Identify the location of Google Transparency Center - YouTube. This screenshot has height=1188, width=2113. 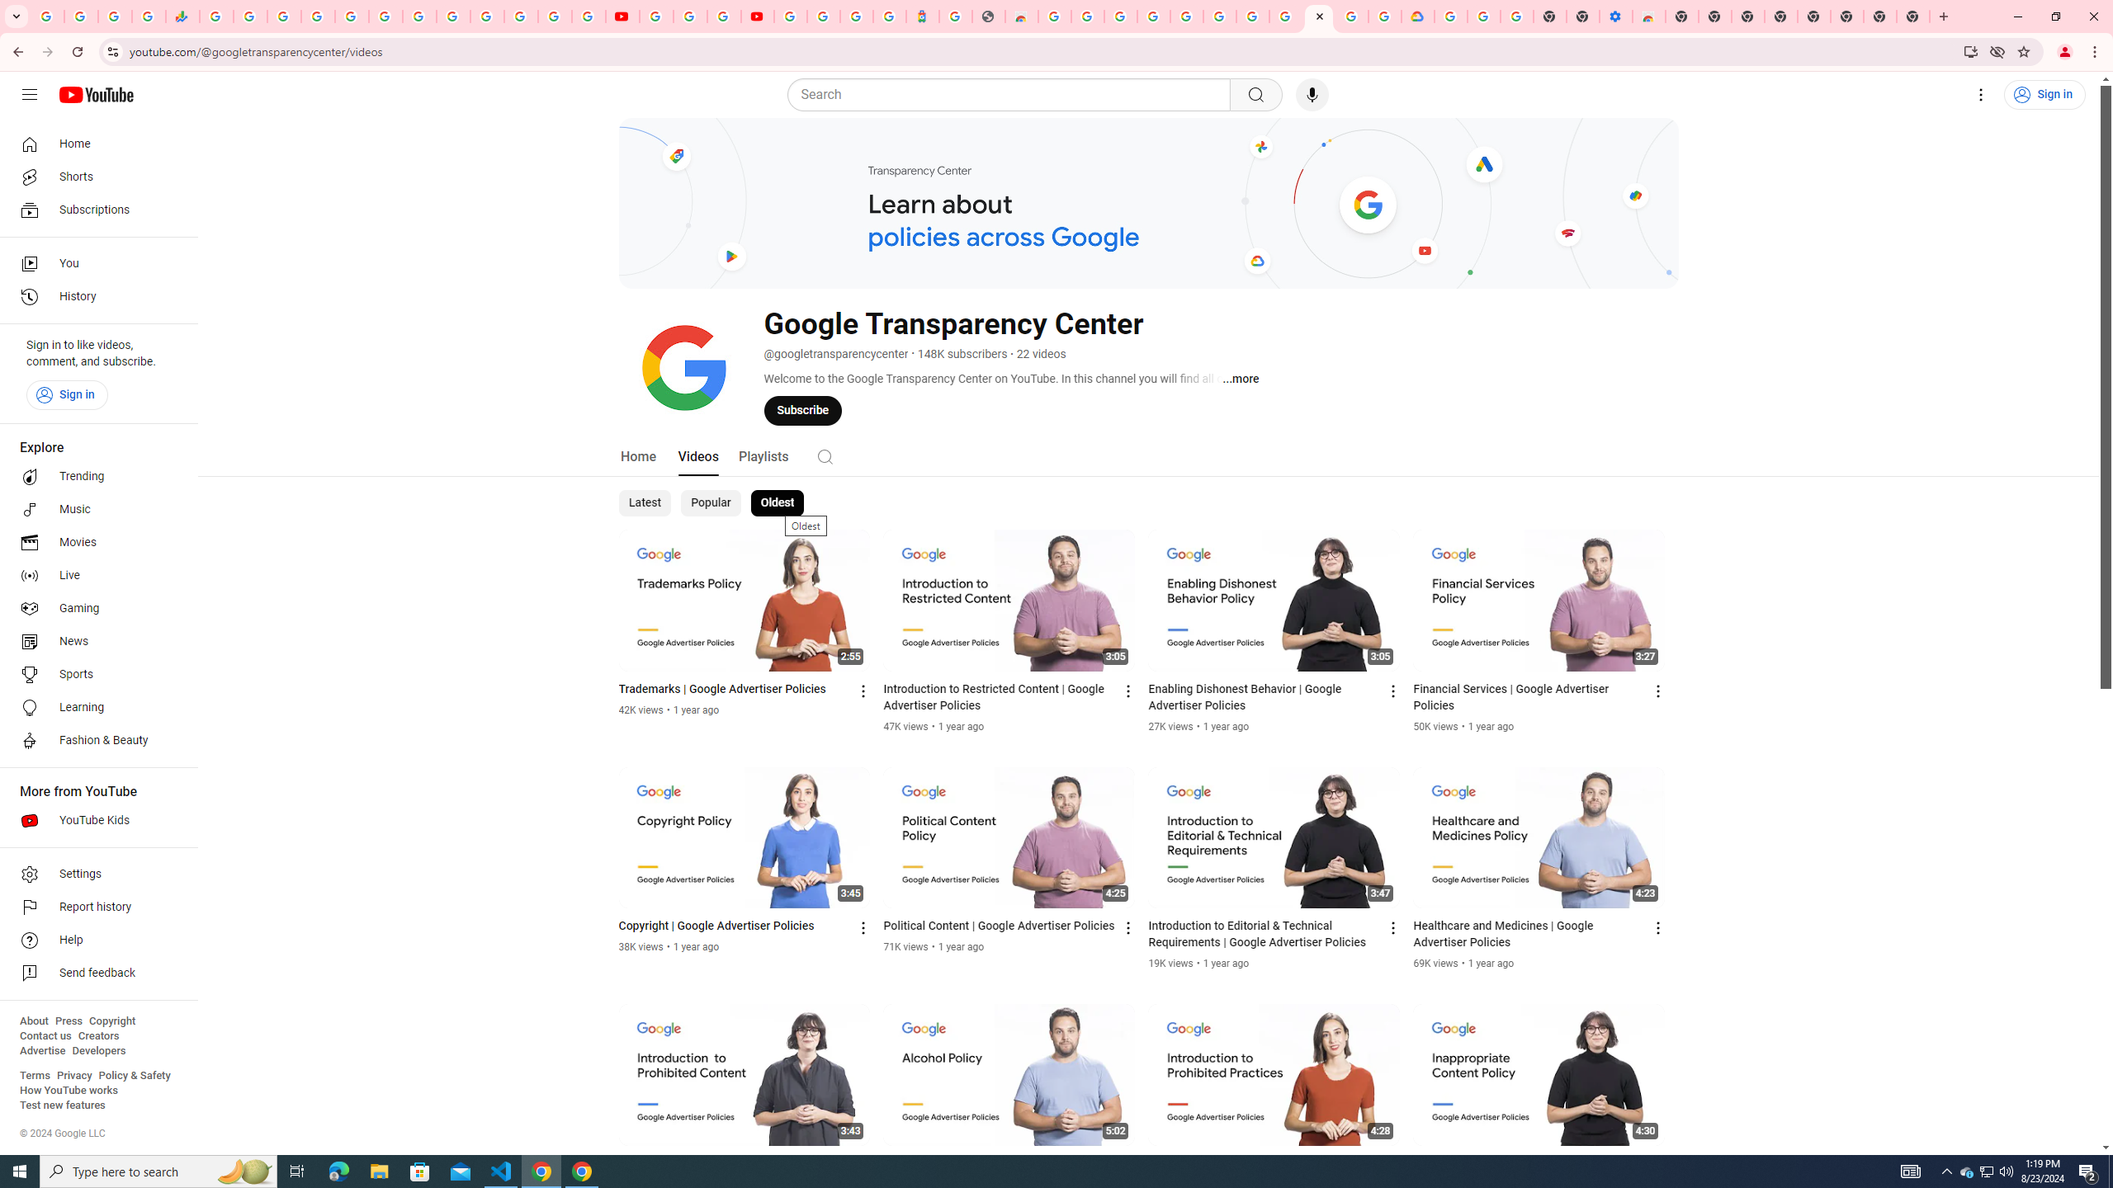
(1319, 16).